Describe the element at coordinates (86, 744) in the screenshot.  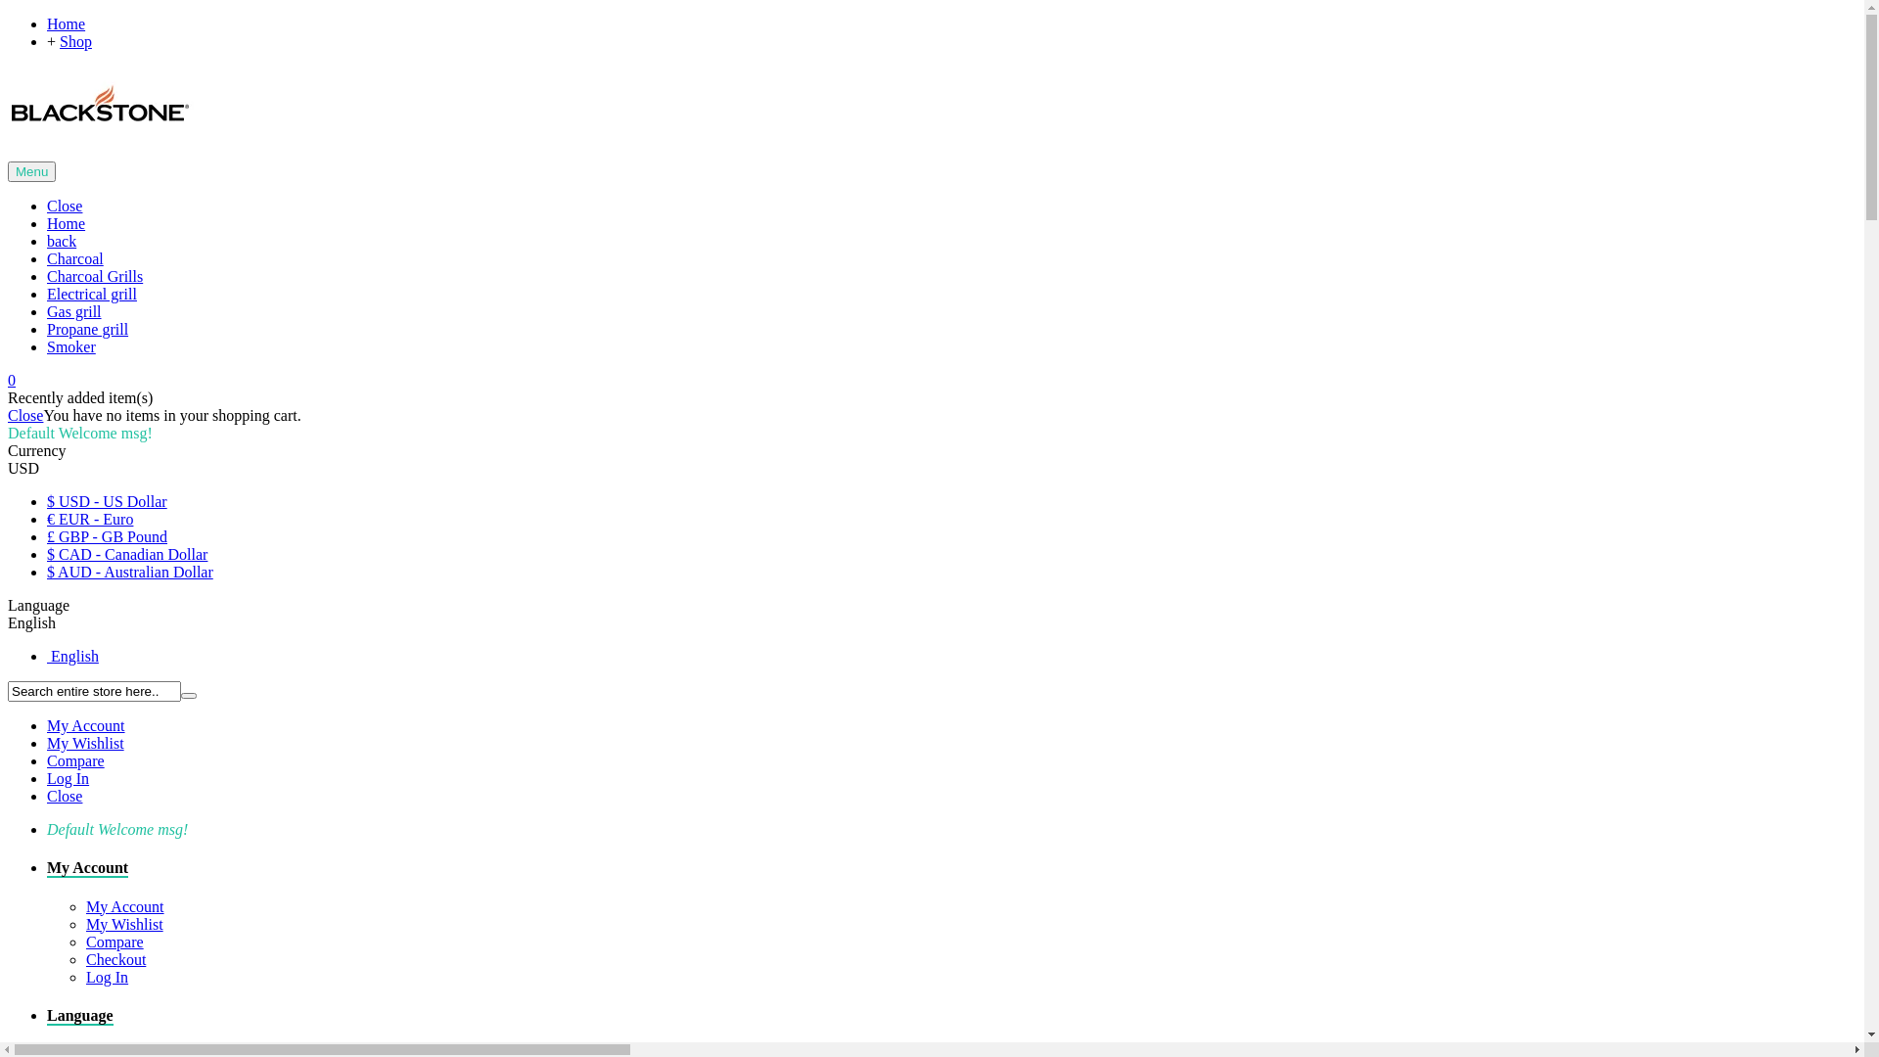
I see `My Wishlist` at that location.